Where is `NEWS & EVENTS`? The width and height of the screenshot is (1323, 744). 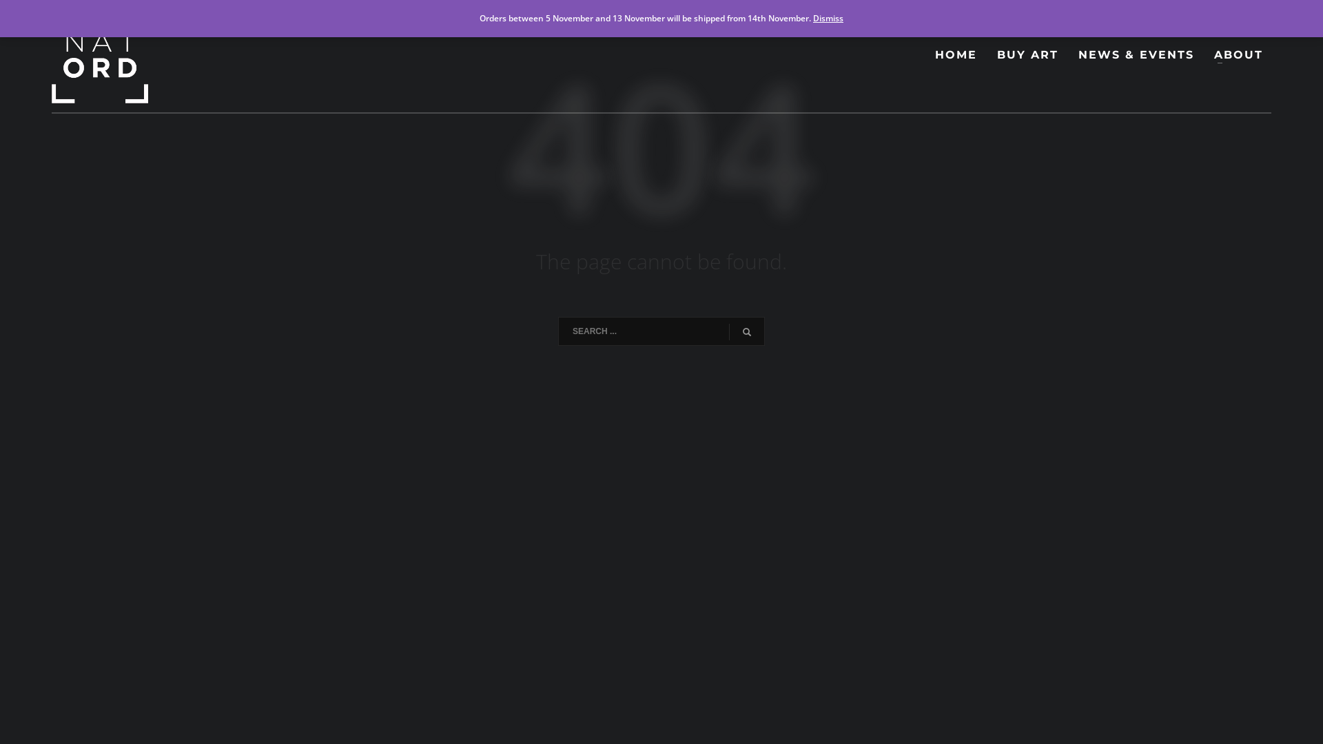 NEWS & EVENTS is located at coordinates (1136, 55).